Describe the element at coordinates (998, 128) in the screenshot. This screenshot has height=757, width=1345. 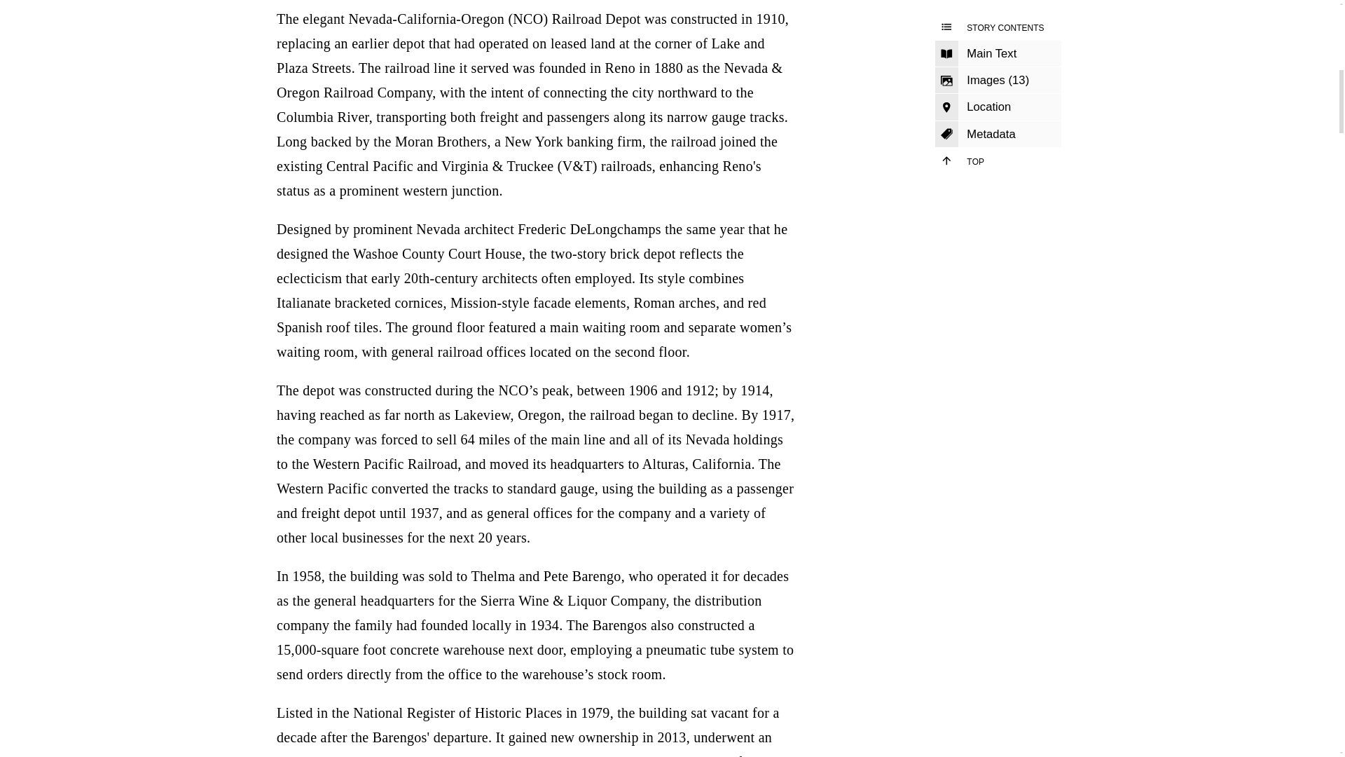
I see `Skip to Metadata` at that location.